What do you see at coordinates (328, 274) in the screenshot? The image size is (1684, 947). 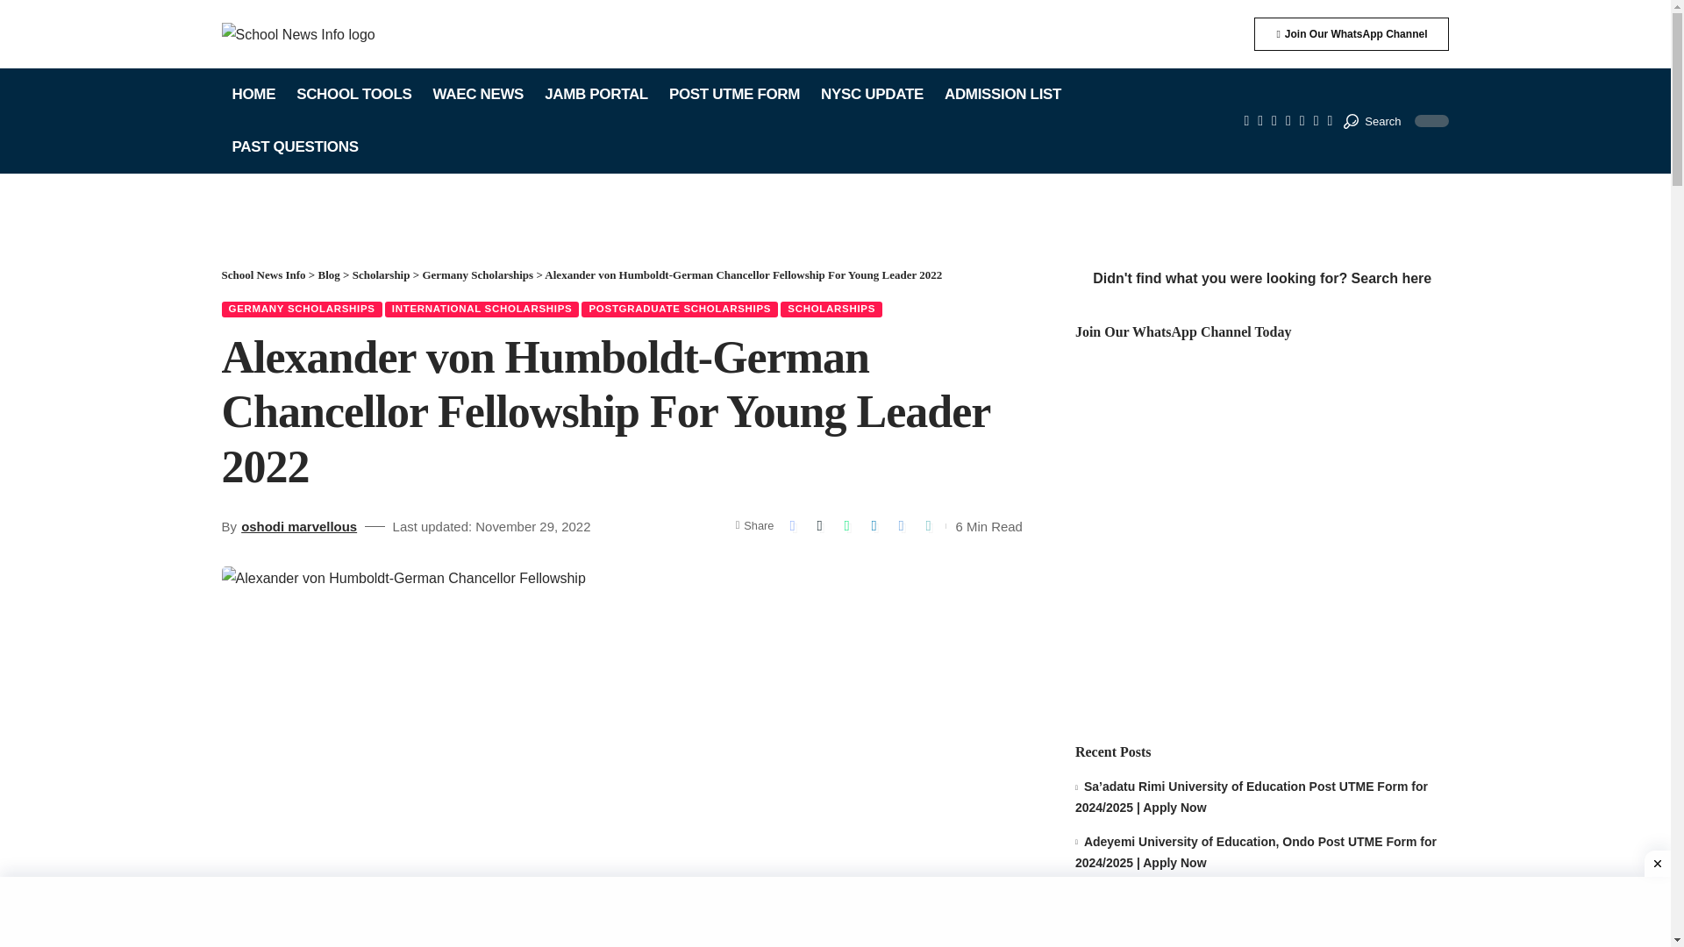 I see `Go to Blog.` at bounding box center [328, 274].